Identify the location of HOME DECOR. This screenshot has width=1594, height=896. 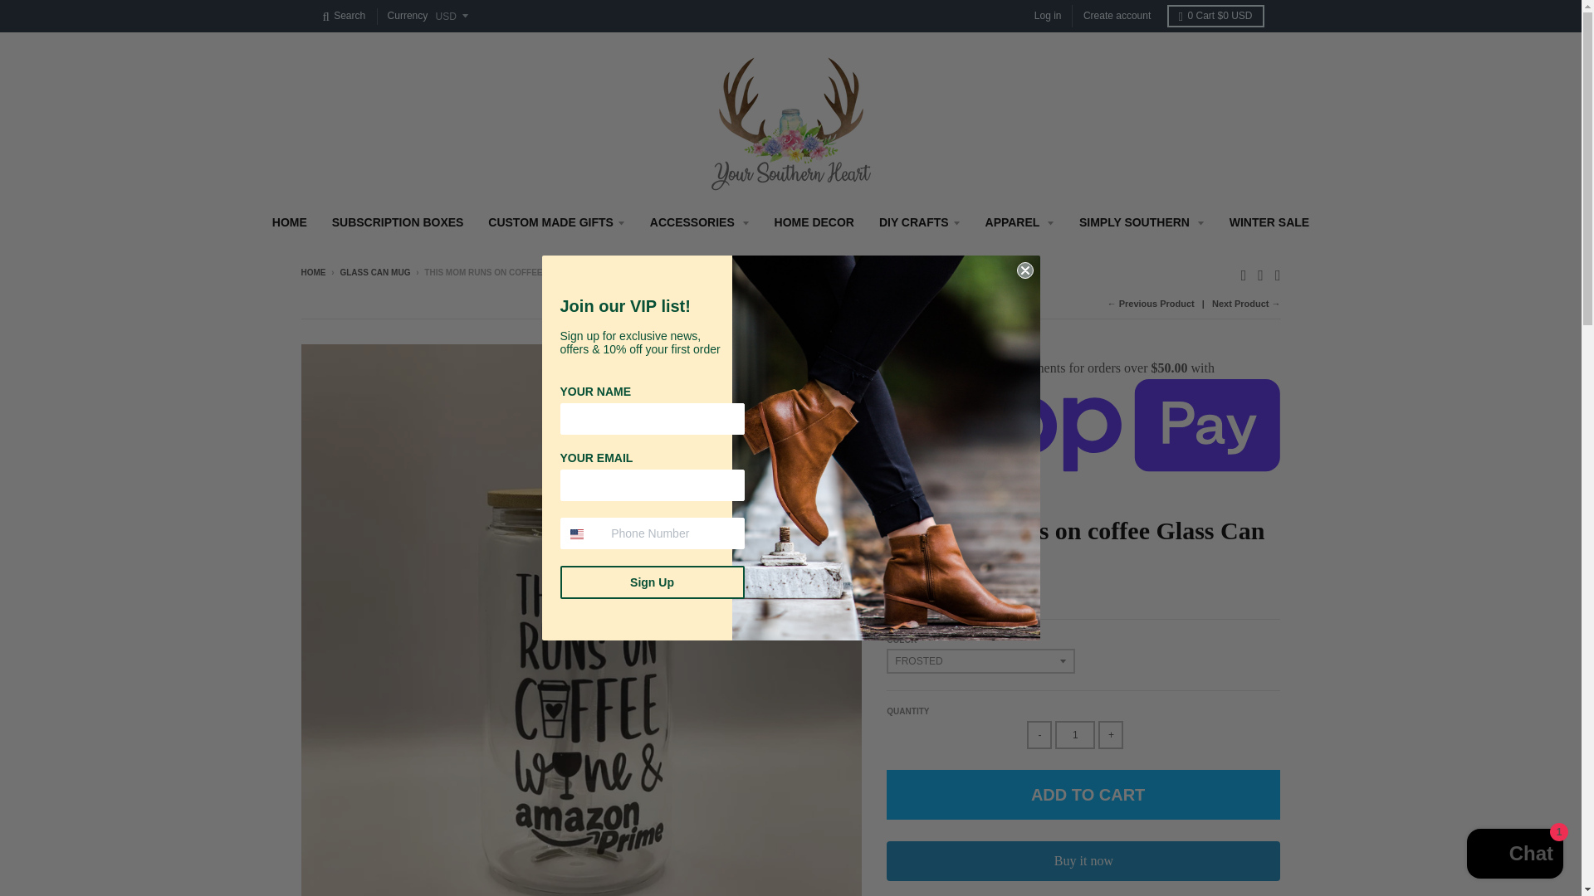
(814, 222).